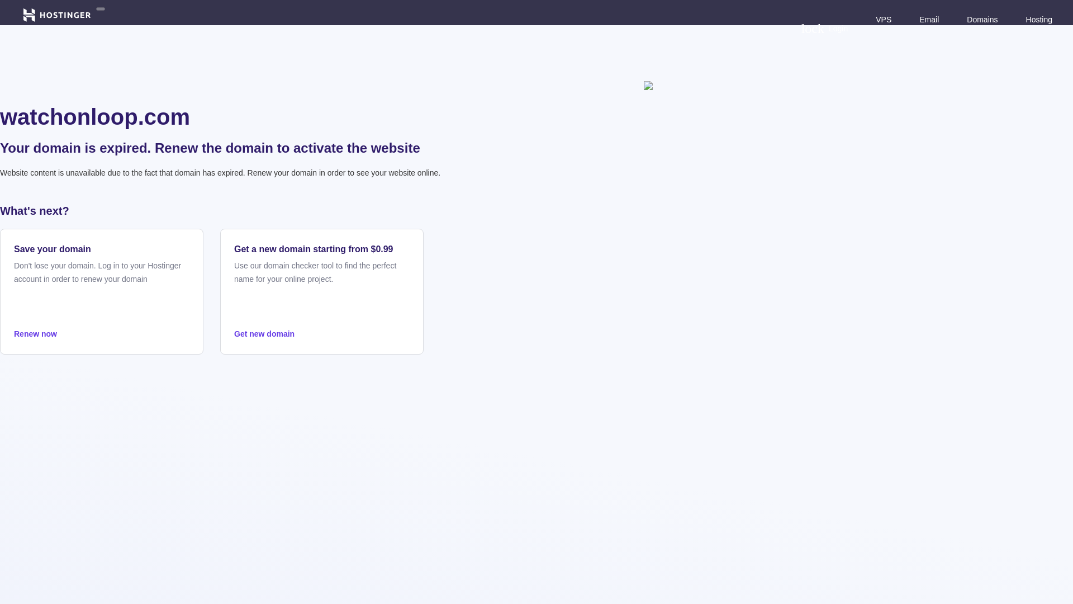 This screenshot has width=1073, height=604. I want to click on Renew now, so click(824, 28).